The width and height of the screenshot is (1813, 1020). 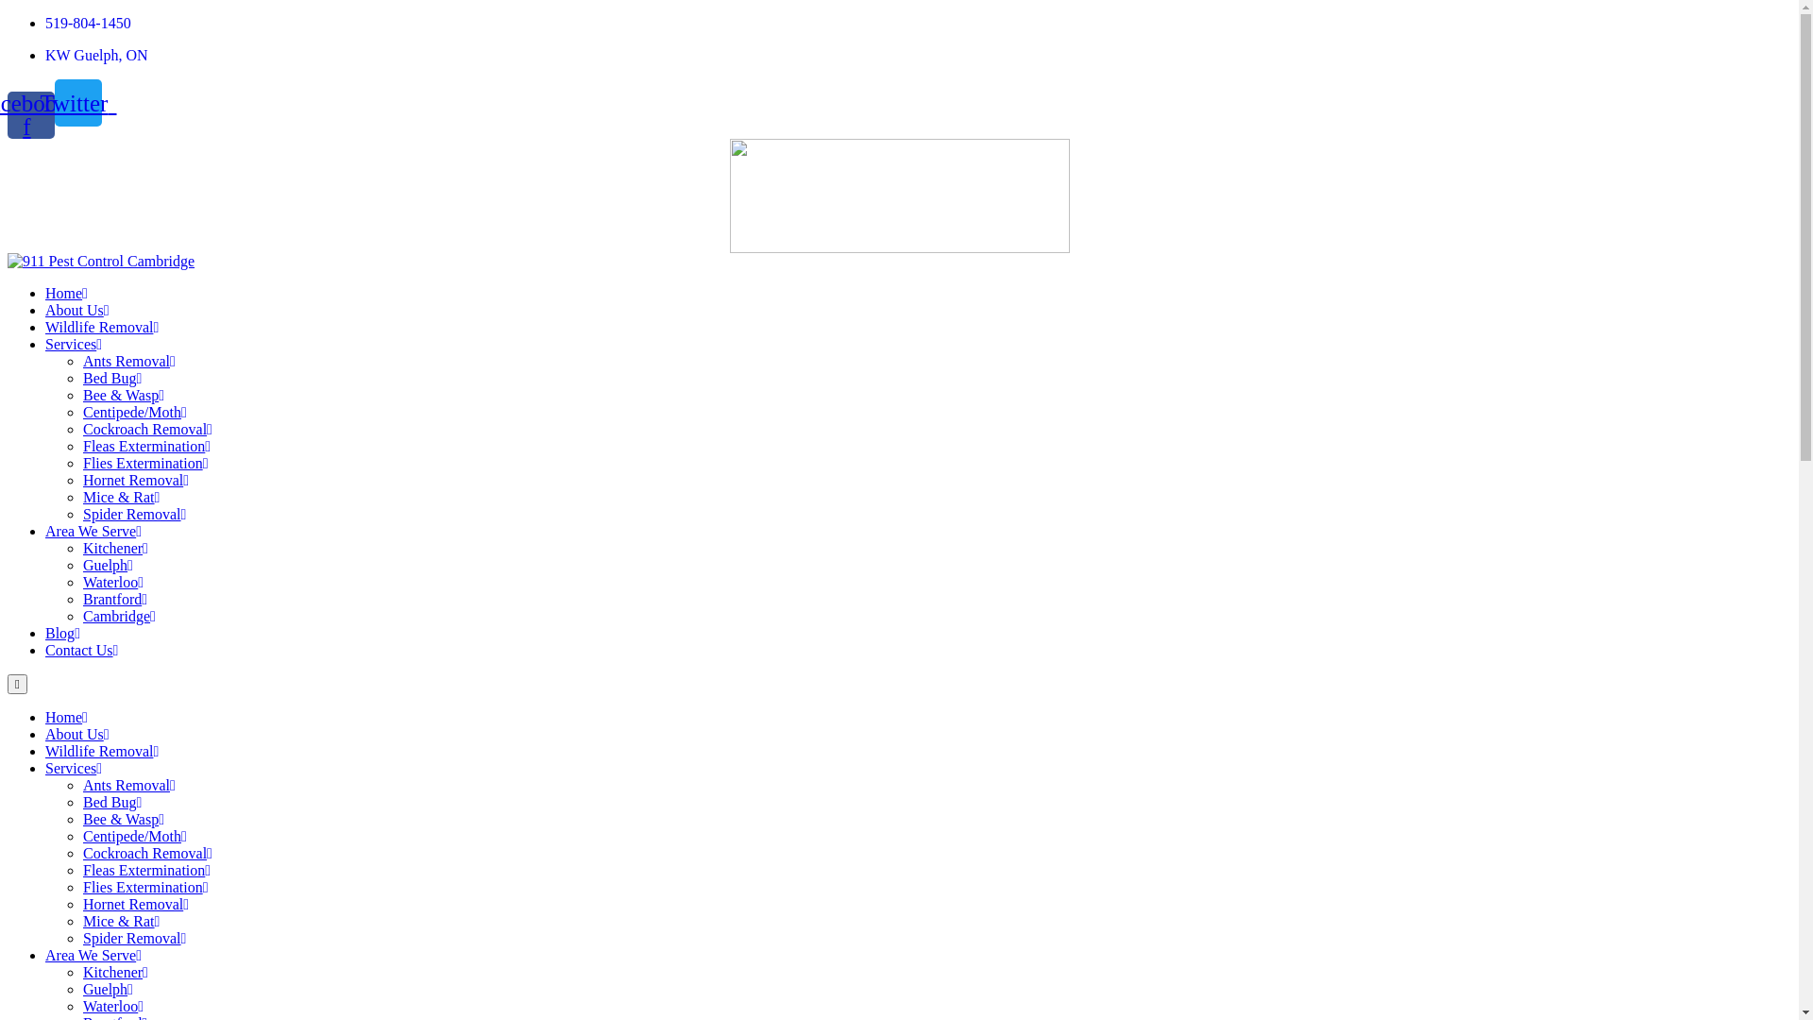 What do you see at coordinates (147, 429) in the screenshot?
I see `Cockroach Removal` at bounding box center [147, 429].